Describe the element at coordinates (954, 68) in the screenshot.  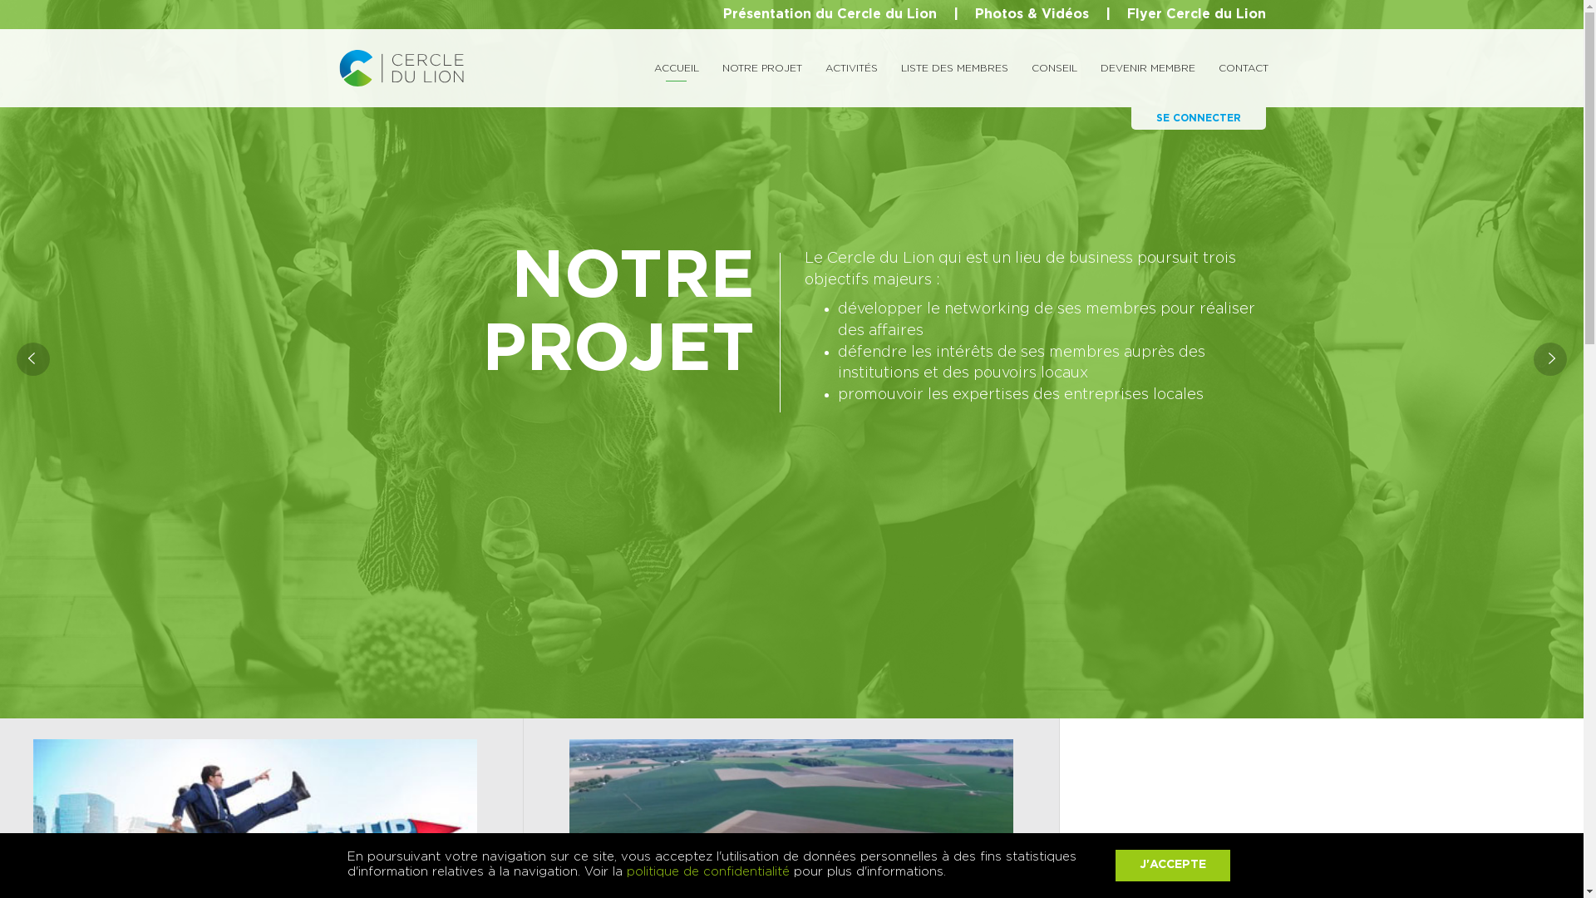
I see `LISTE DES MEMBRES` at that location.